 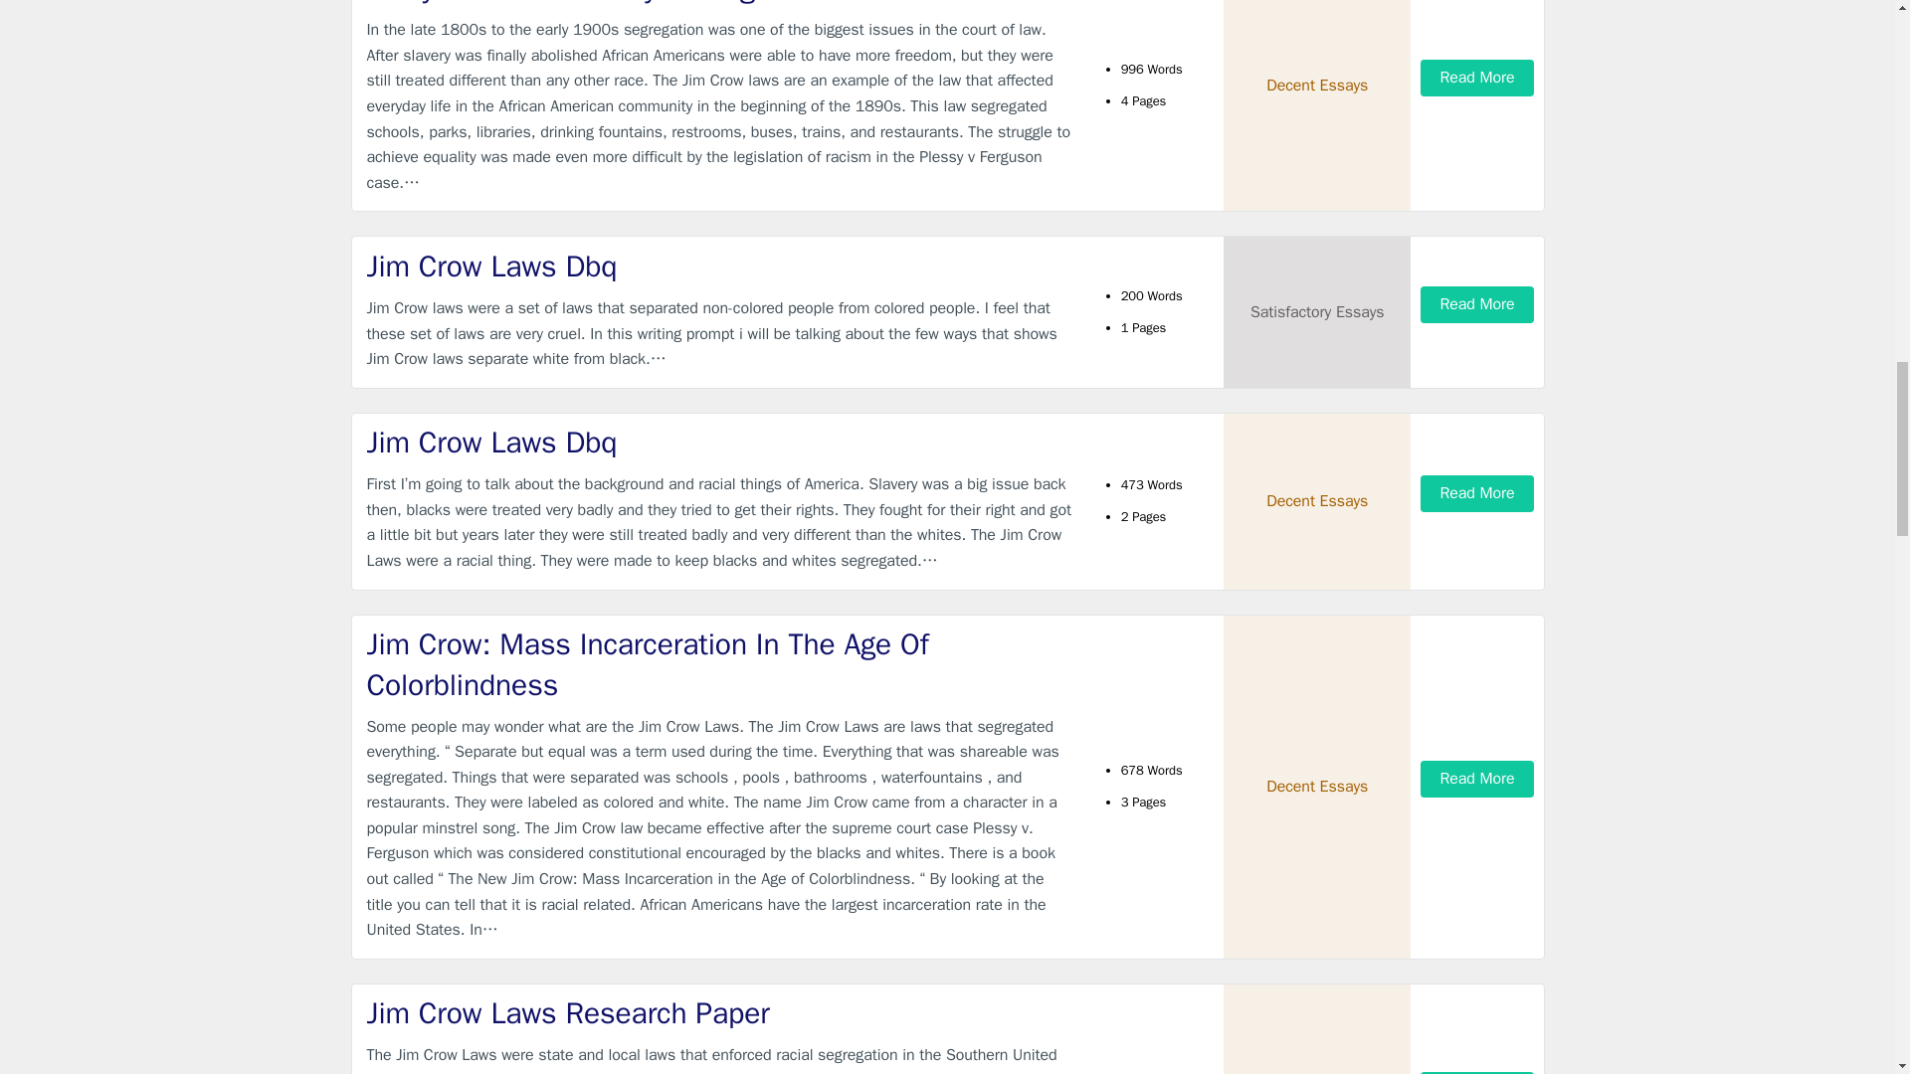 I want to click on Read More, so click(x=1476, y=493).